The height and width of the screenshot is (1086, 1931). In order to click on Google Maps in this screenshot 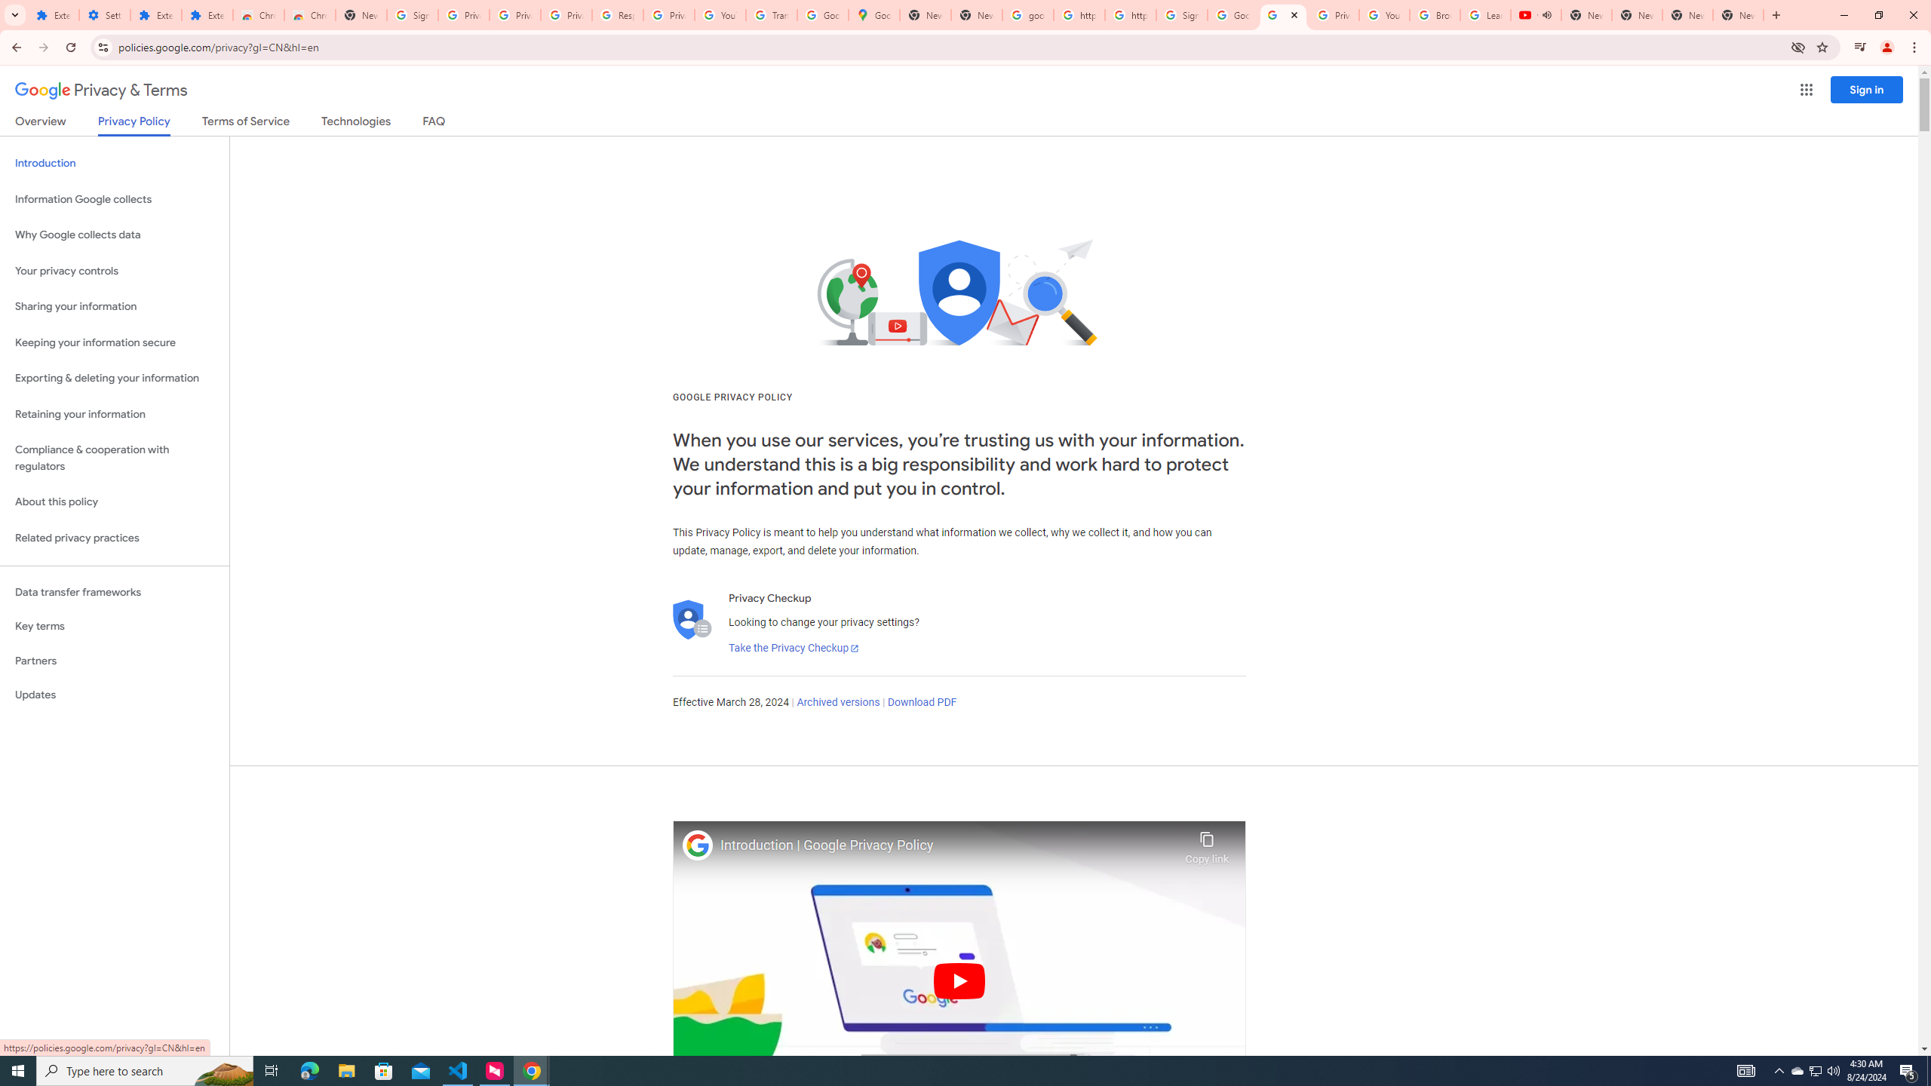, I will do `click(875, 15)`.